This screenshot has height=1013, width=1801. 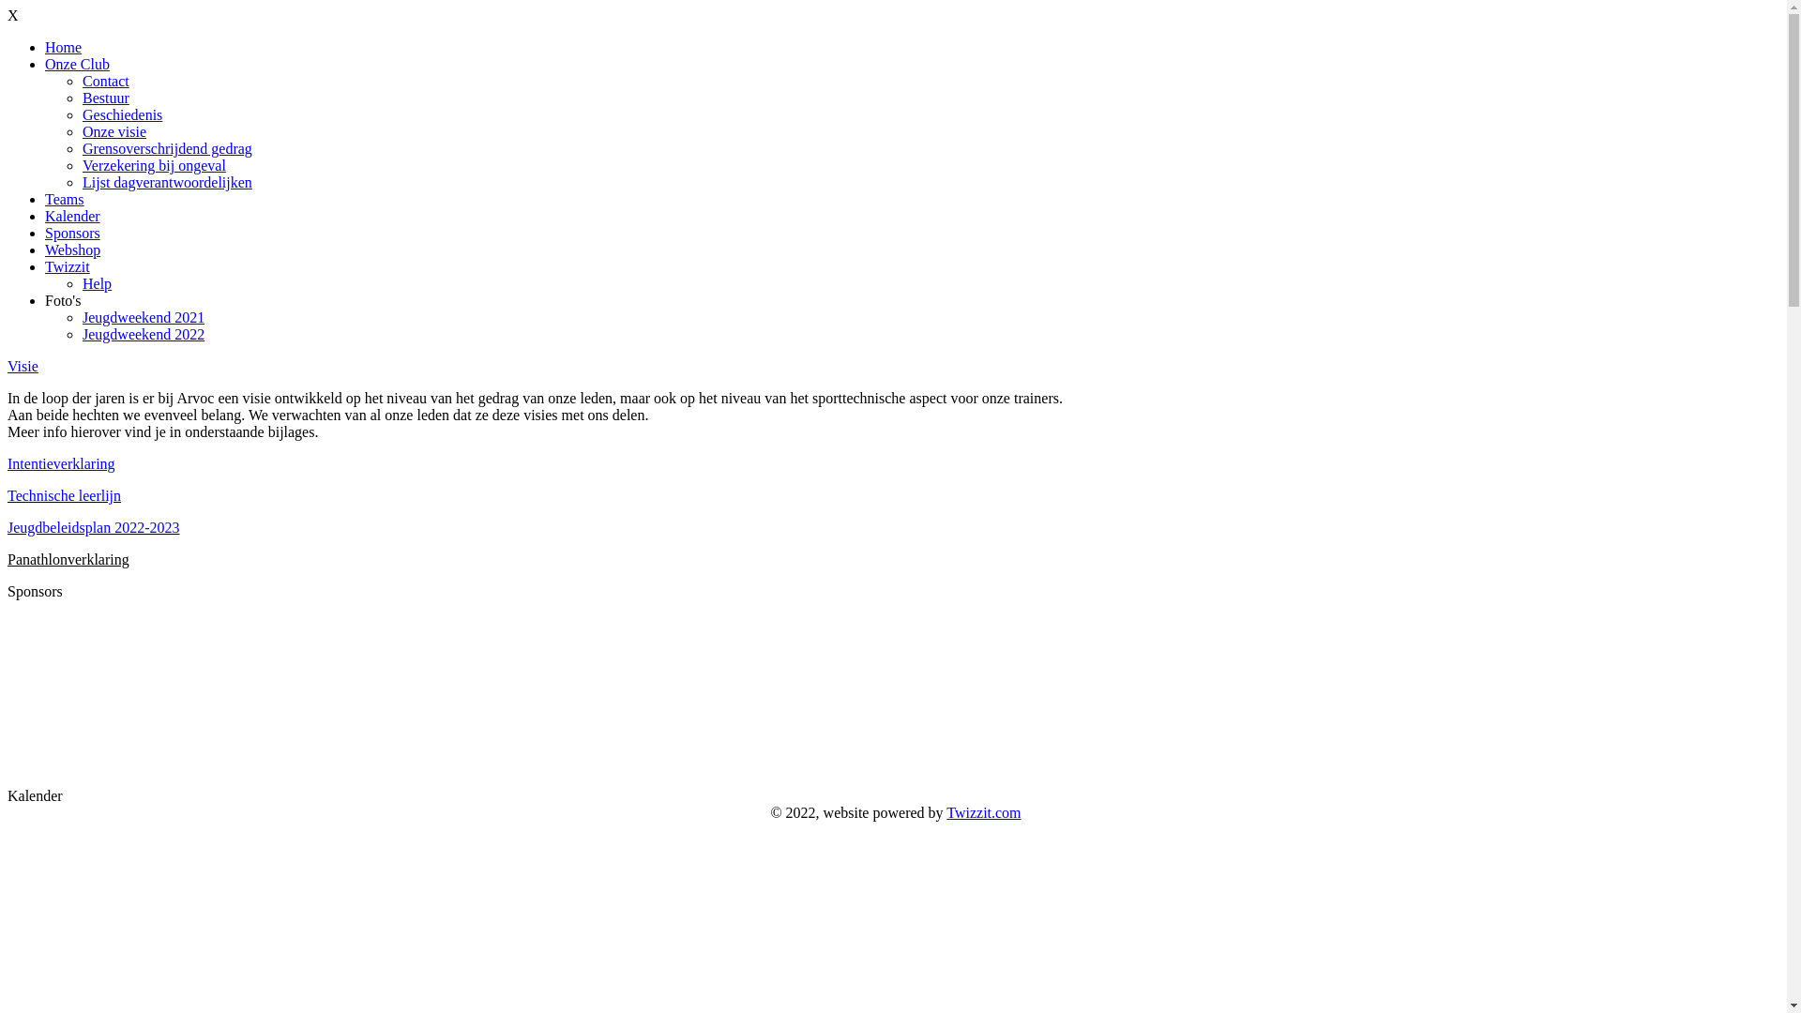 I want to click on Lijst dagverantwoordelijken, so click(x=167, y=182).